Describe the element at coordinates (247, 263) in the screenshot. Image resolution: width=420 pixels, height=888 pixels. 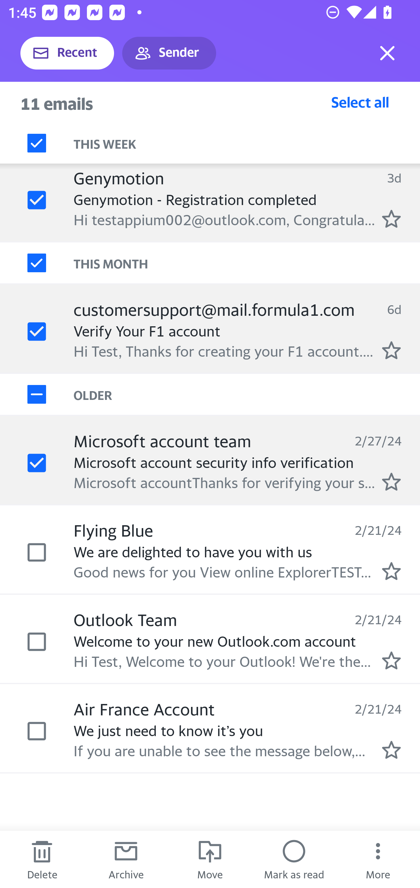
I see `THIS MONTH` at that location.